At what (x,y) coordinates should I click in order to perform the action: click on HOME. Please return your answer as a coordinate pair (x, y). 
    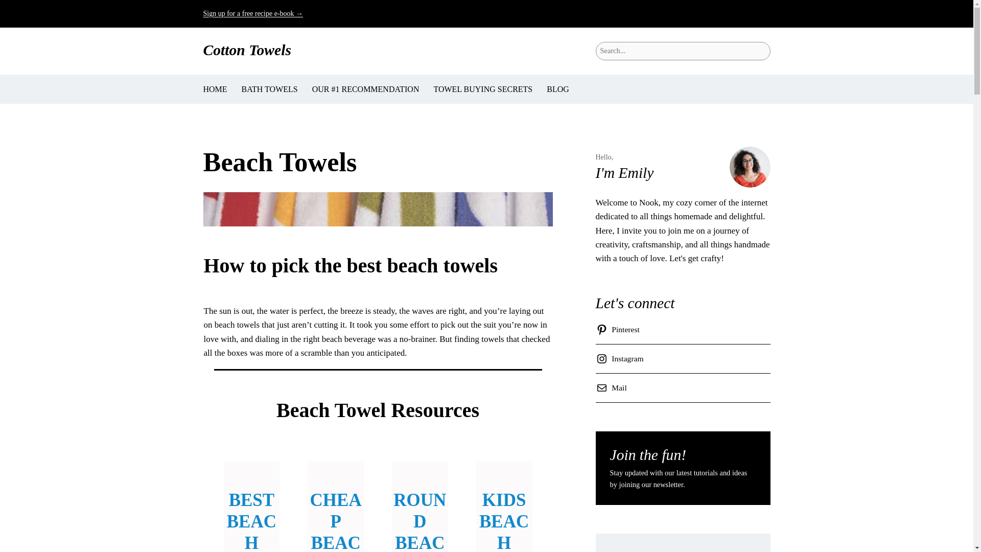
    Looking at the image, I should click on (215, 89).